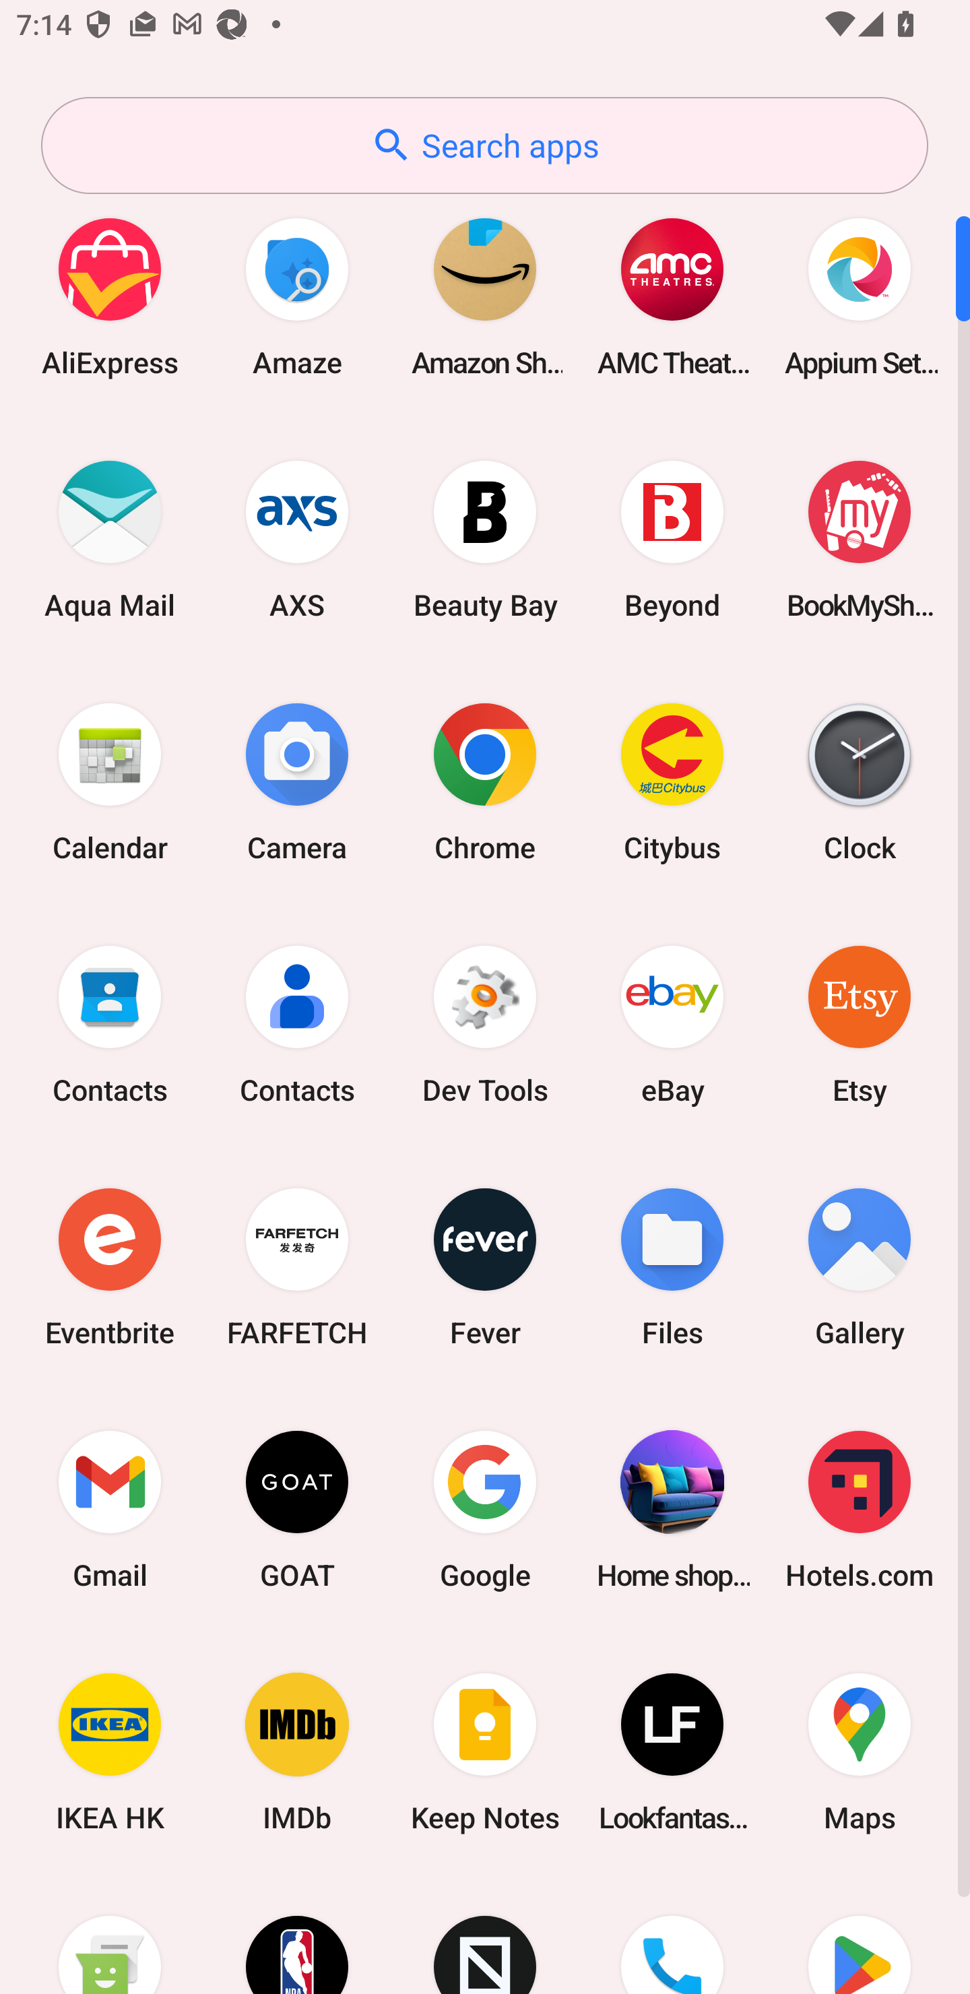 The image size is (970, 1994). What do you see at coordinates (860, 1266) in the screenshot?
I see `Gallery` at bounding box center [860, 1266].